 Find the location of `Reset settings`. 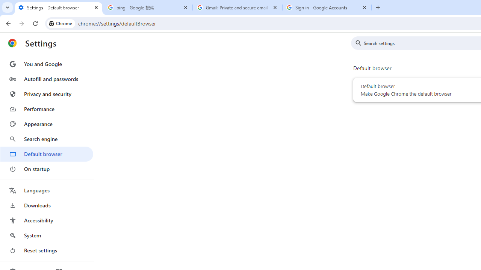

Reset settings is located at coordinates (47, 250).